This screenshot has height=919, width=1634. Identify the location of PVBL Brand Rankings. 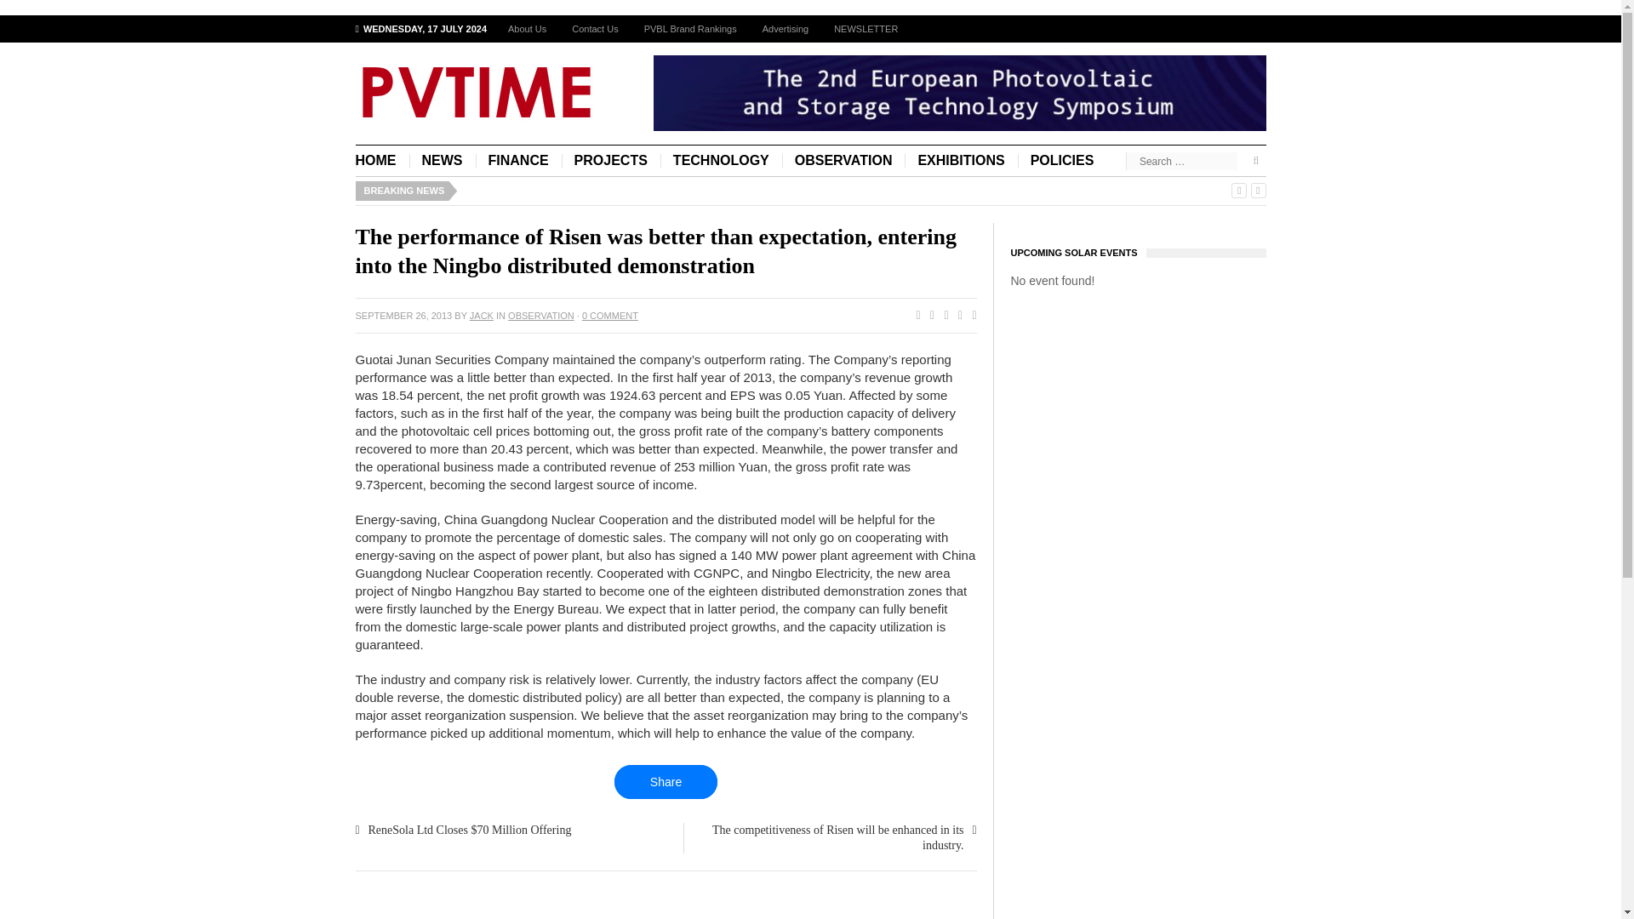
(690, 29).